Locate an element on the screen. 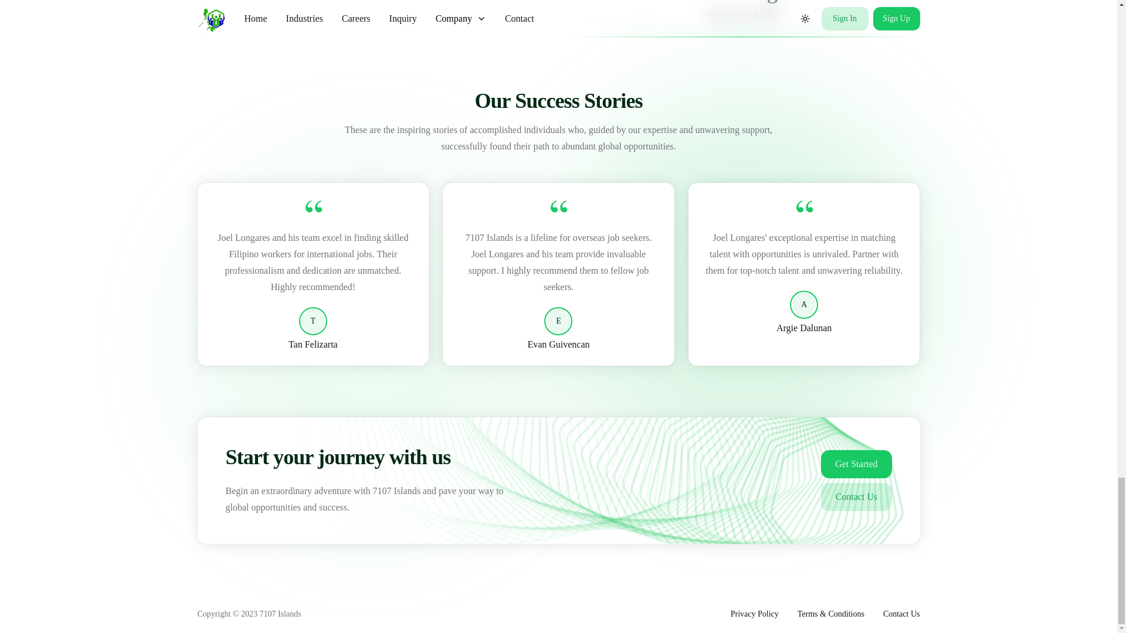 Image resolution: width=1126 pixels, height=633 pixels. Contact Us is located at coordinates (856, 497).